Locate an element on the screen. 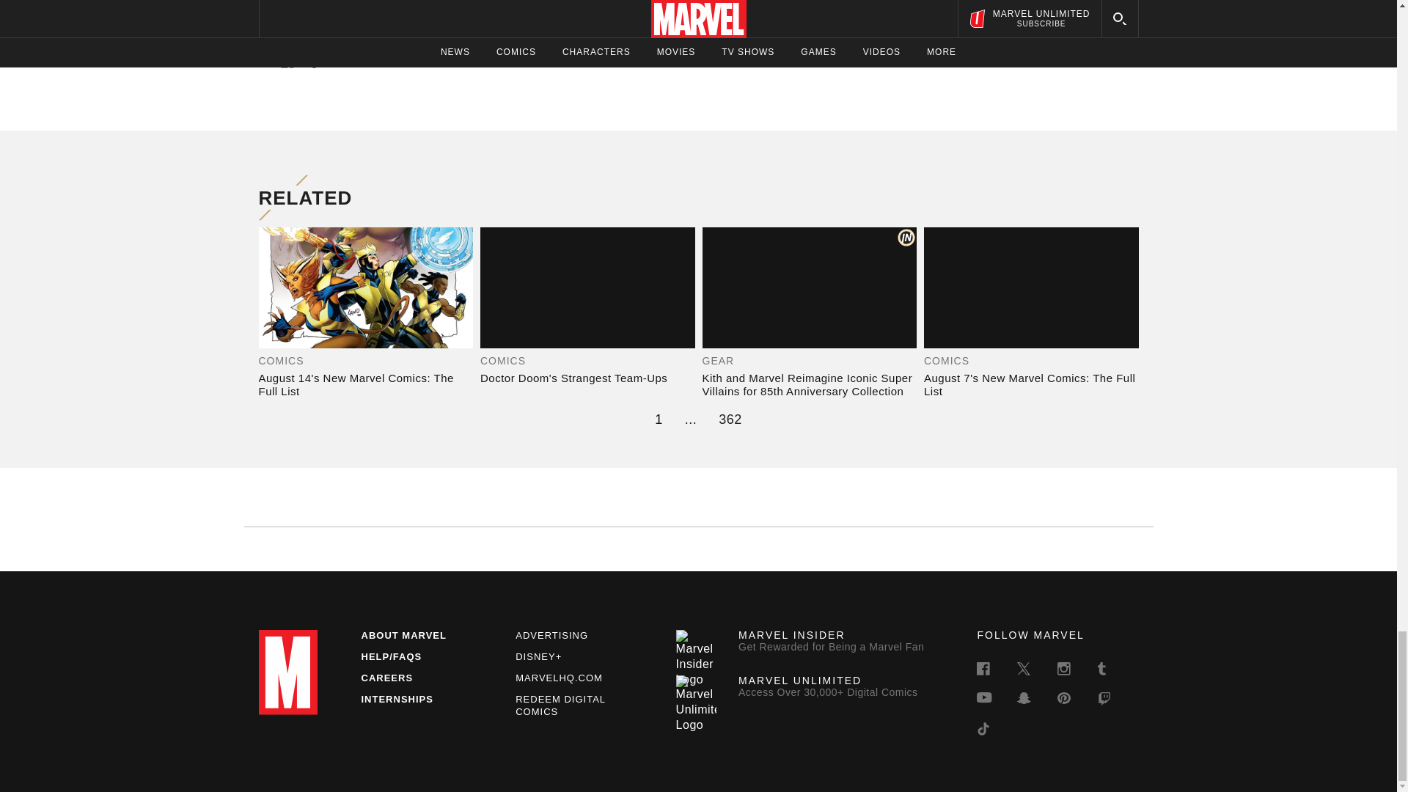 The width and height of the screenshot is (1408, 792). August 7's New Marvel Comics: The Full List is located at coordinates (1031, 384).